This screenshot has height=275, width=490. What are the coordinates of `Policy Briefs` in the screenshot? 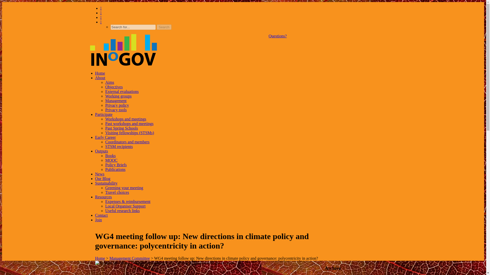 It's located at (116, 165).